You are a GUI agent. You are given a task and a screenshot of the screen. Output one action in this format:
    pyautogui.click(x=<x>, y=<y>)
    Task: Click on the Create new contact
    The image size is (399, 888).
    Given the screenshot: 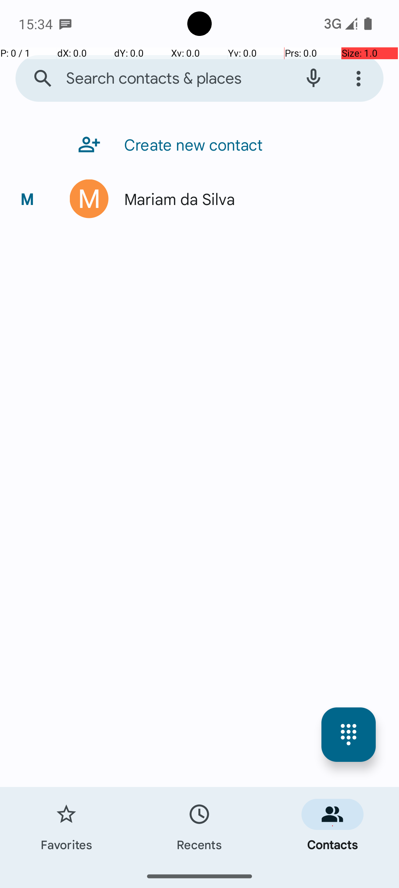 What is the action you would take?
    pyautogui.click(x=190, y=144)
    